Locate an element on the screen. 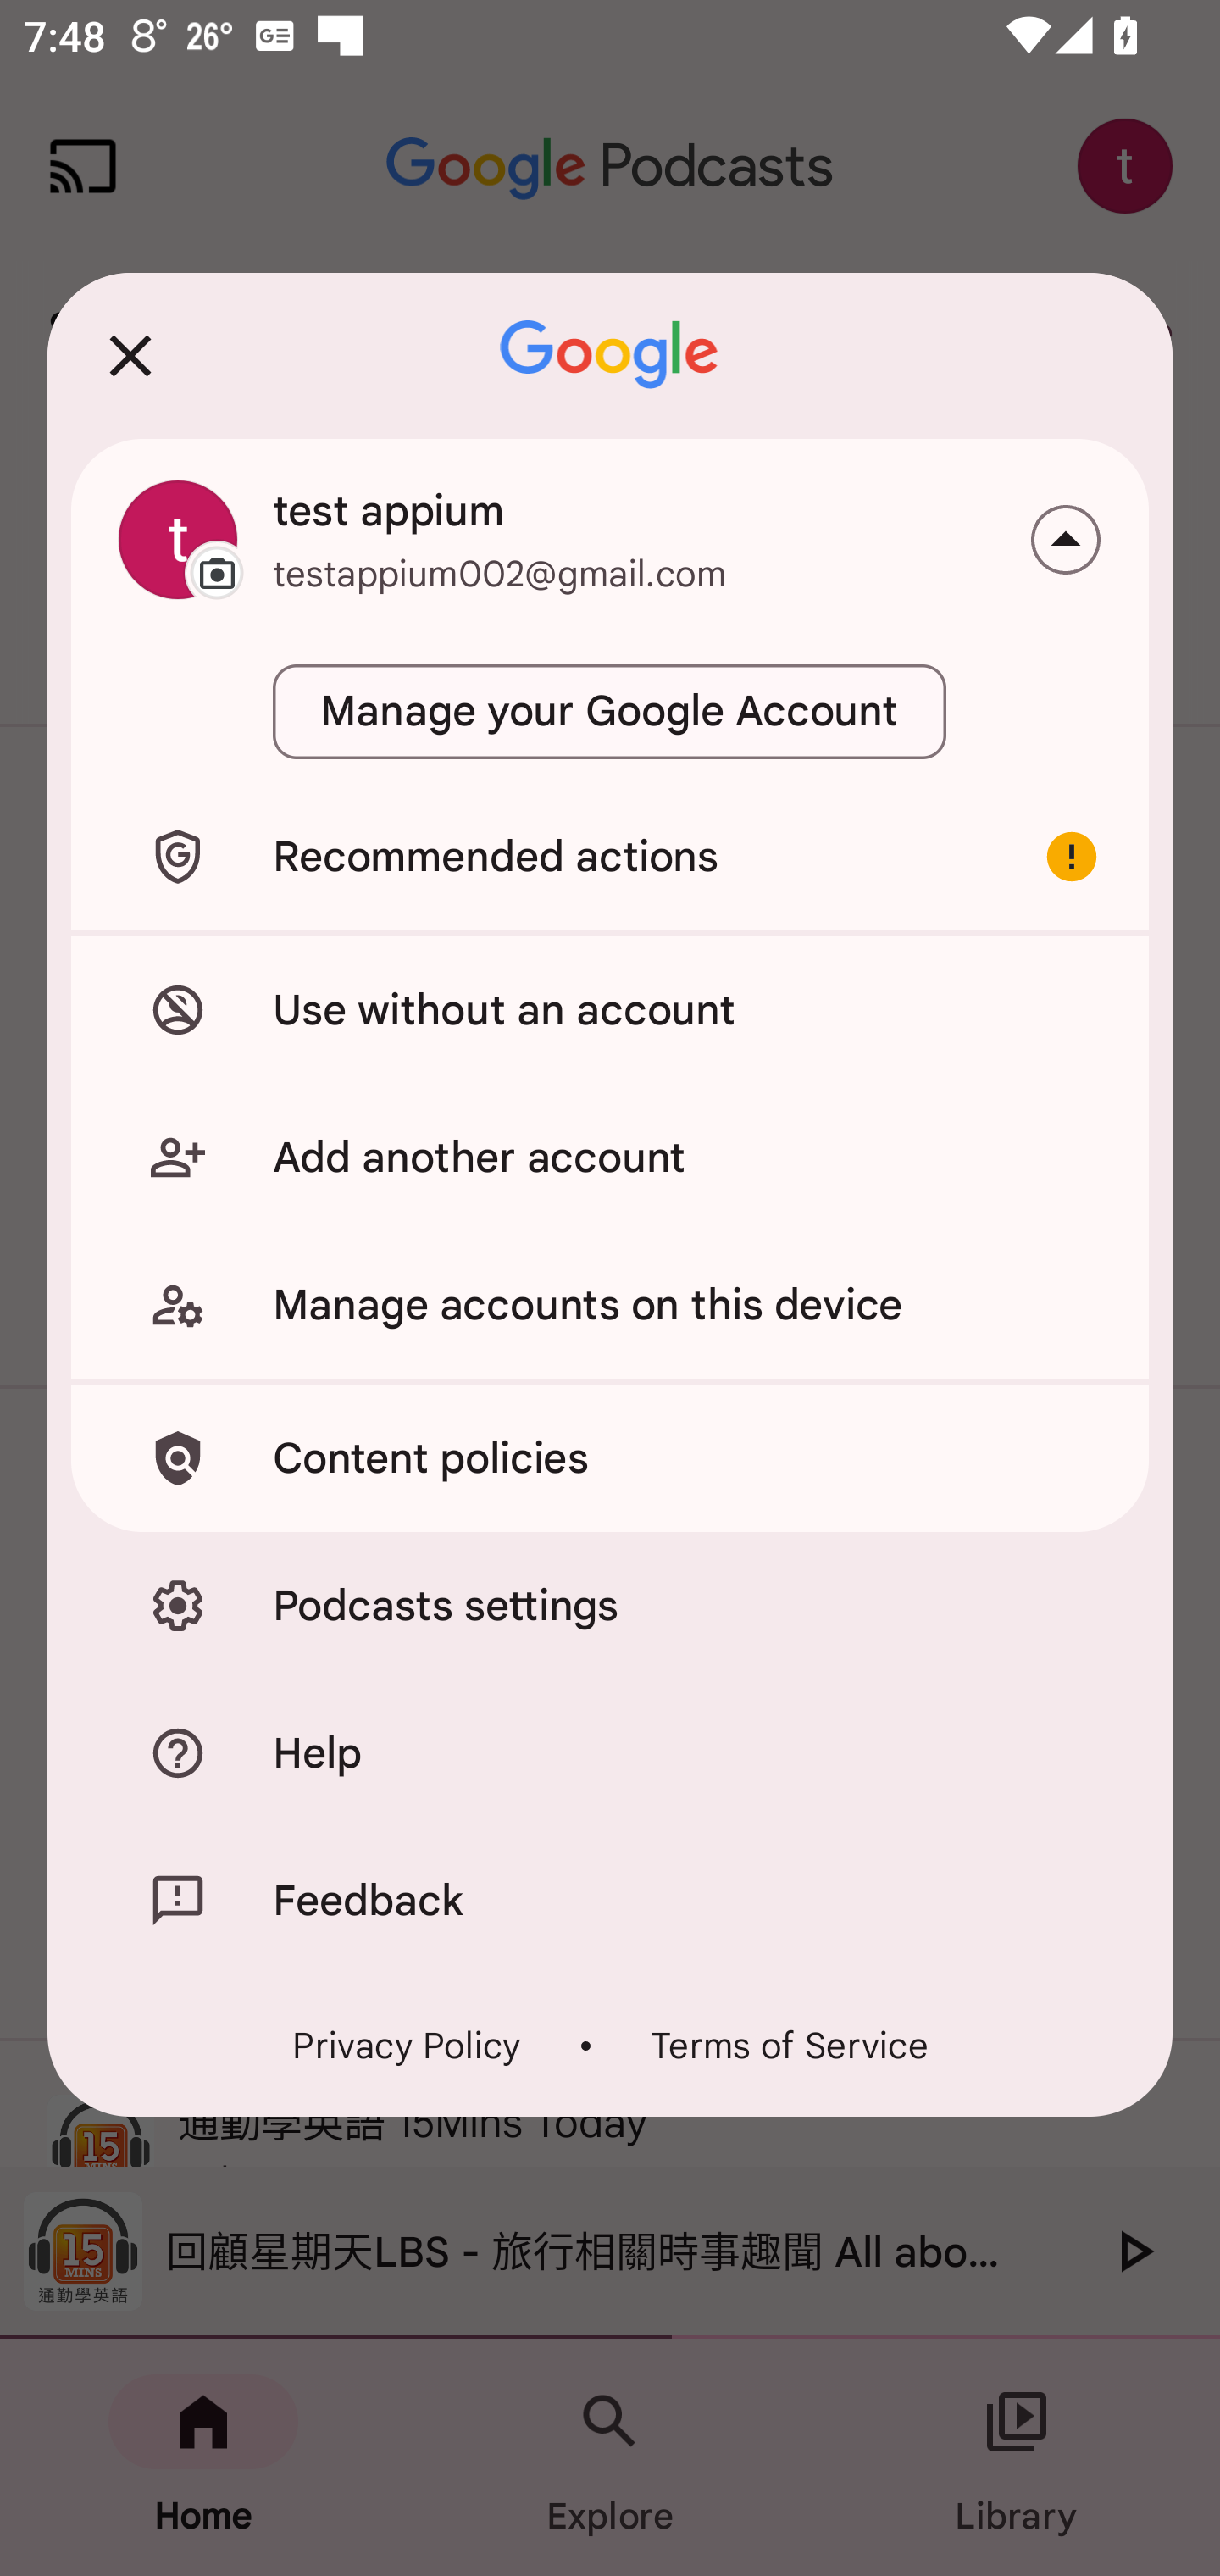  Recommended actions Important account alert is located at coordinates (610, 856).